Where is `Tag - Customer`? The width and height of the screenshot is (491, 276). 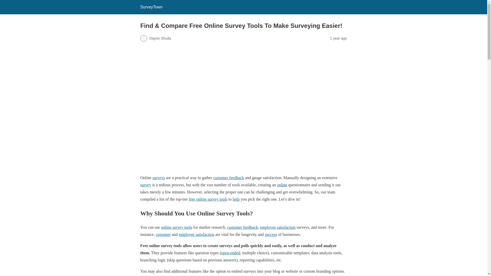
Tag - Customer is located at coordinates (163, 234).